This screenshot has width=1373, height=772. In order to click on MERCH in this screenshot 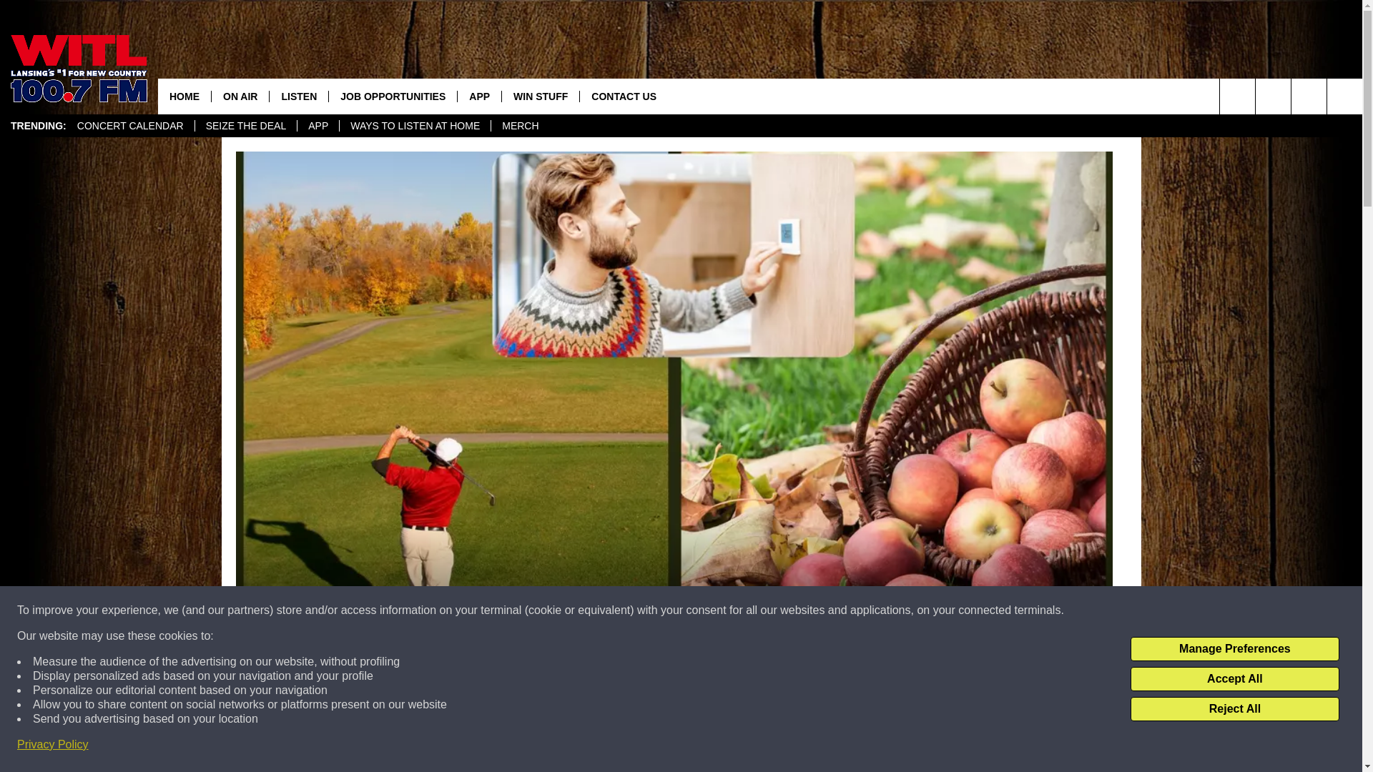, I will do `click(519, 126)`.